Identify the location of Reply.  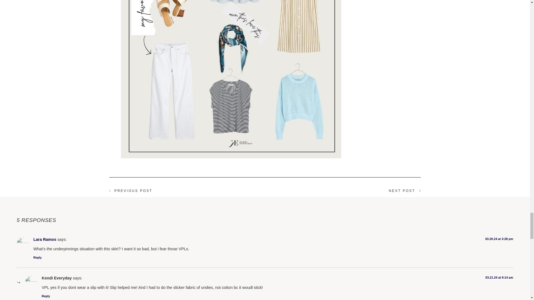
(37, 257).